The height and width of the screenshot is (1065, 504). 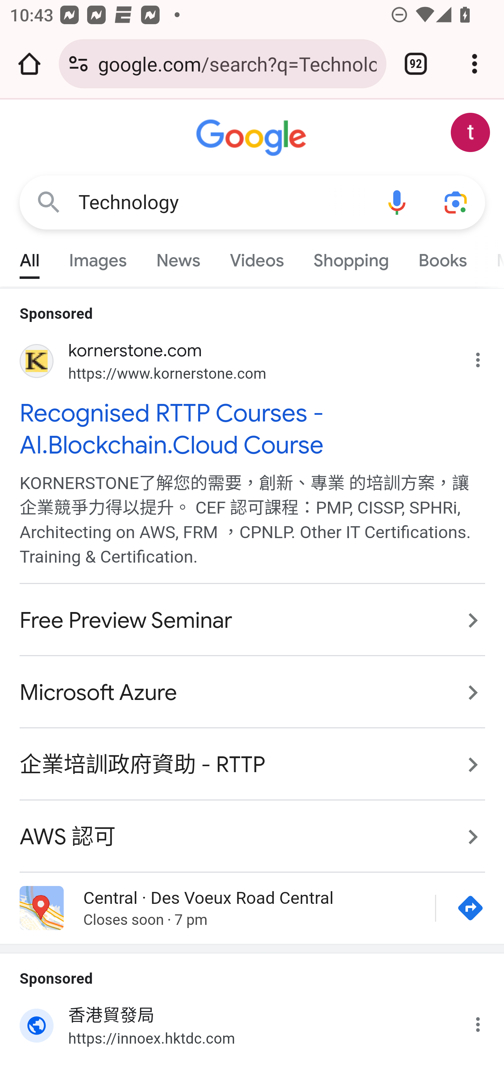 I want to click on Why this ad?, so click(x=485, y=357).